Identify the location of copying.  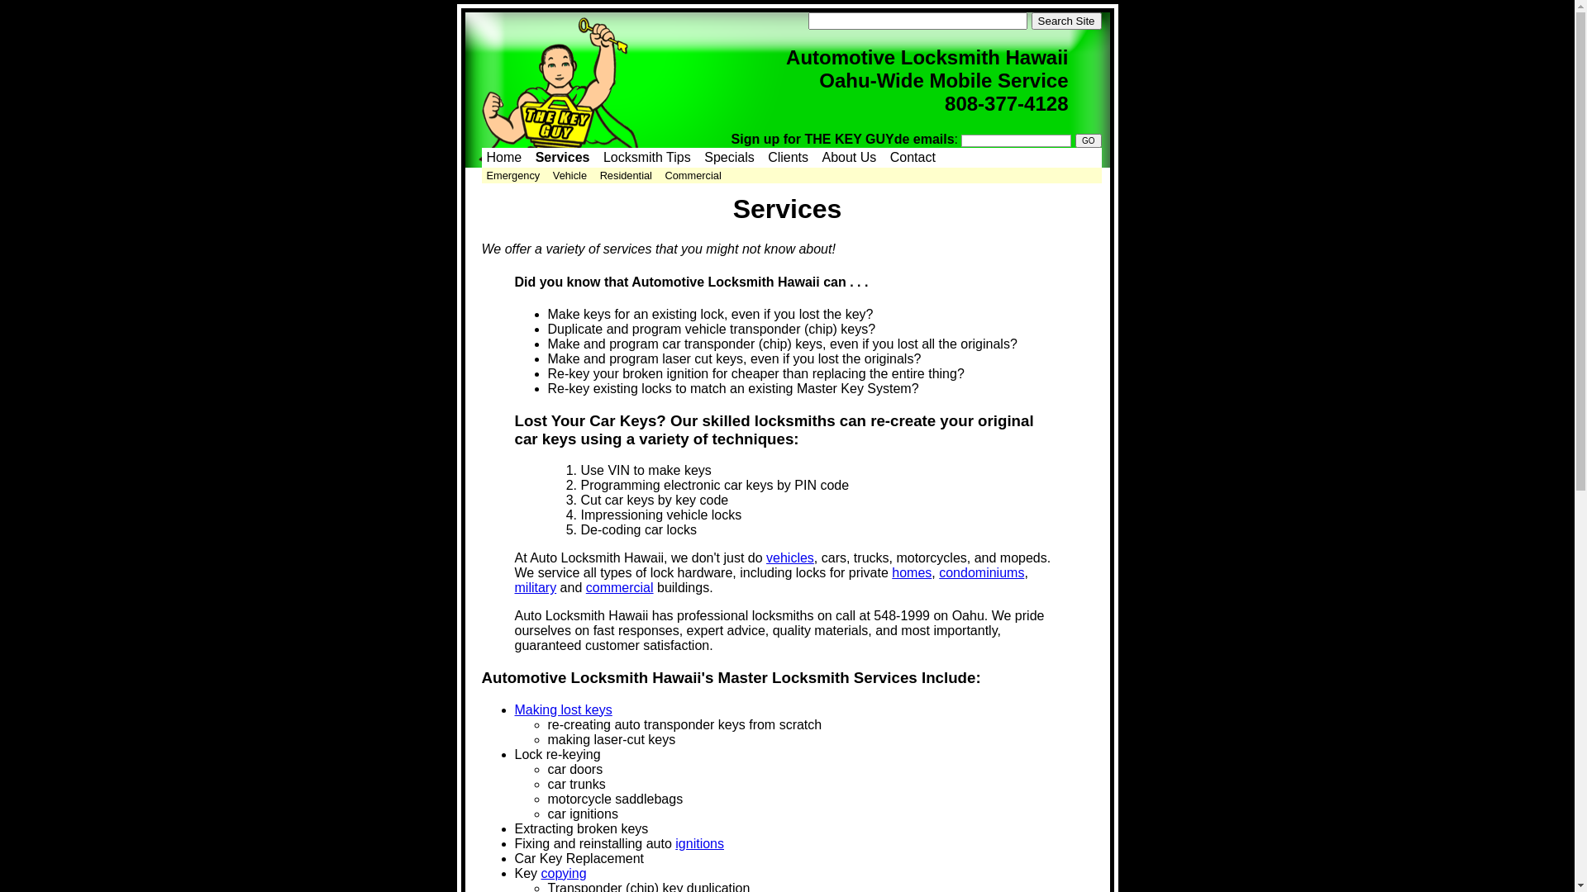
(564, 874).